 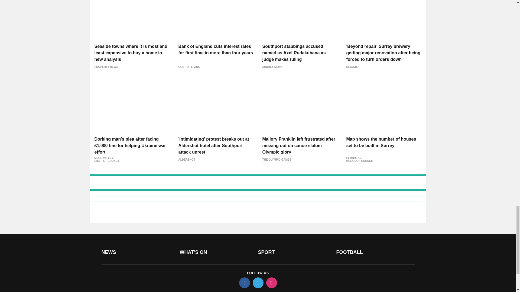 I want to click on facebook, so click(x=244, y=283).